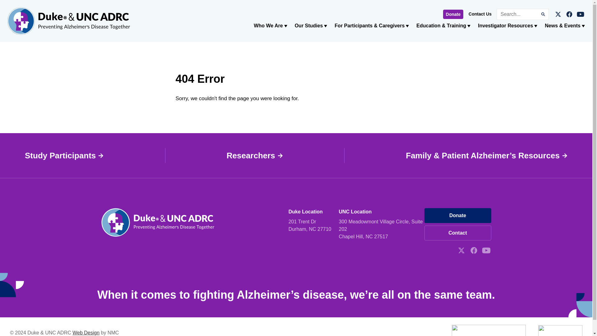  What do you see at coordinates (158, 235) in the screenshot?
I see `homepage` at bounding box center [158, 235].